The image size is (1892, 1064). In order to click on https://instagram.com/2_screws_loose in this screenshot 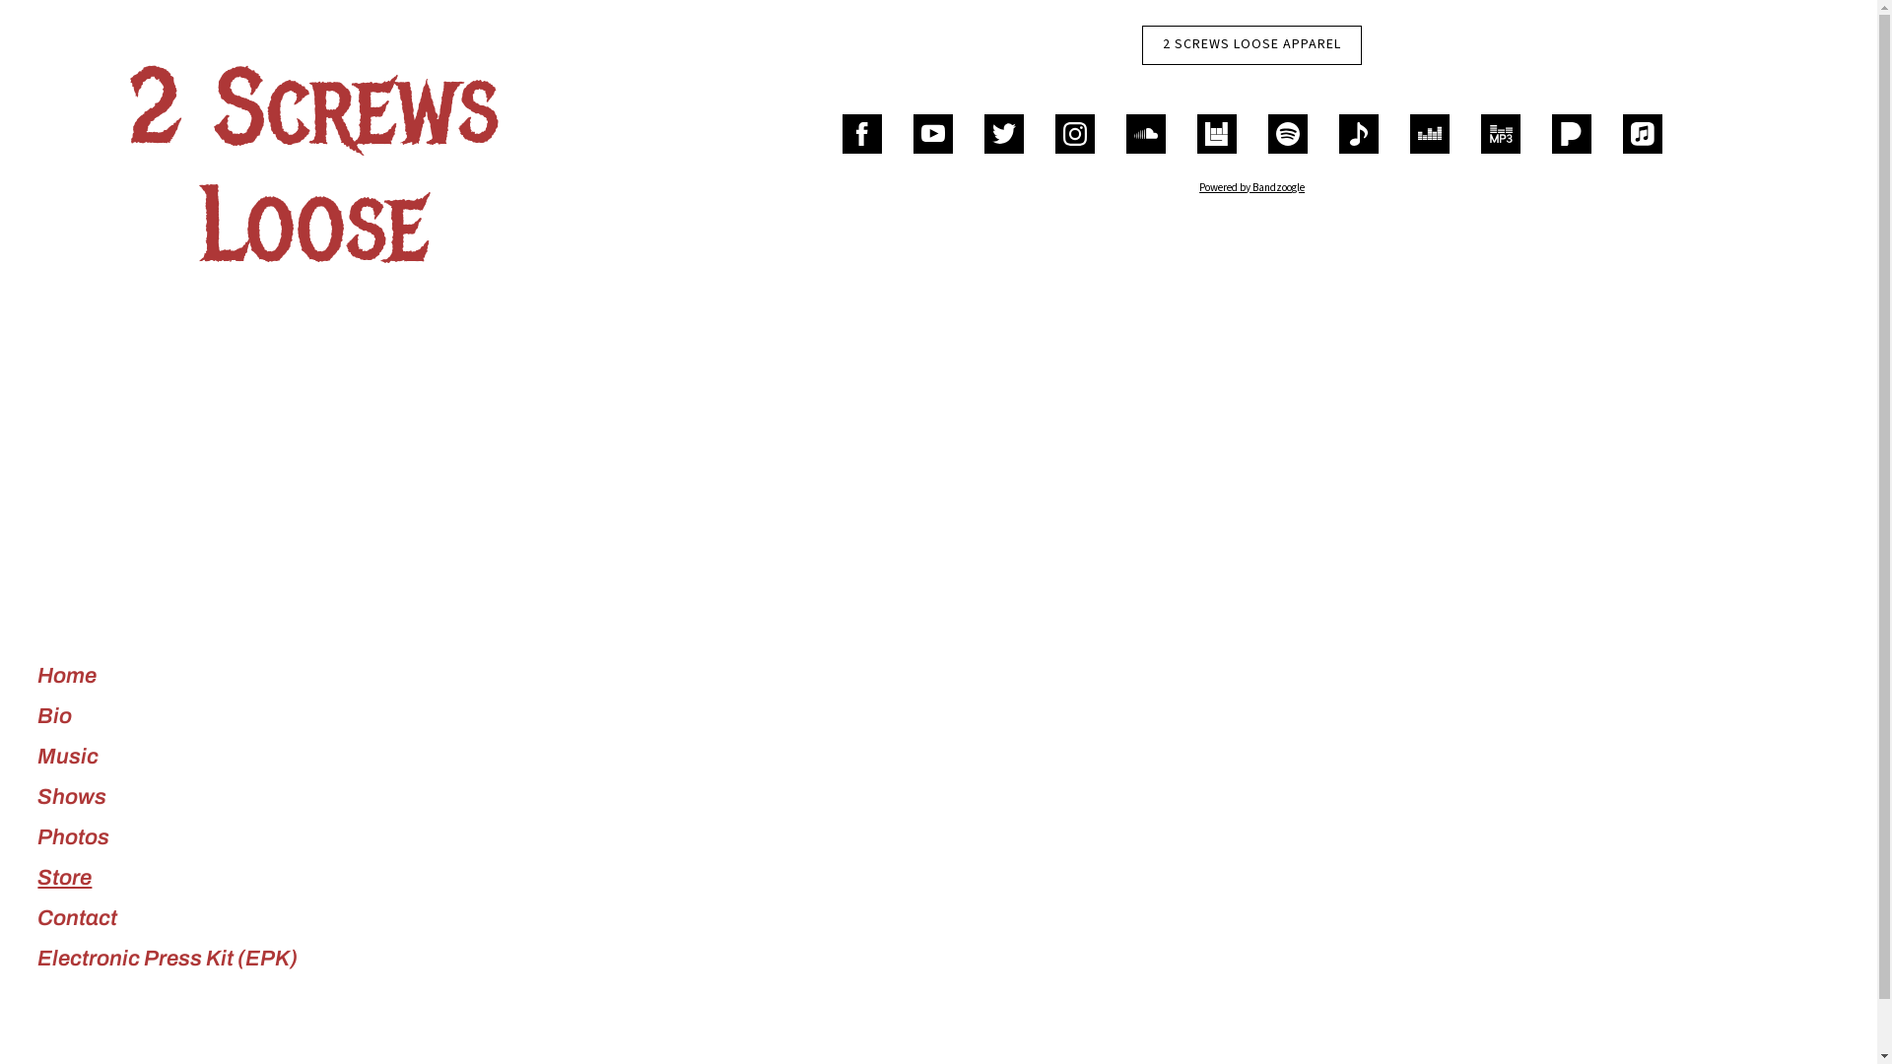, I will do `click(1075, 134)`.